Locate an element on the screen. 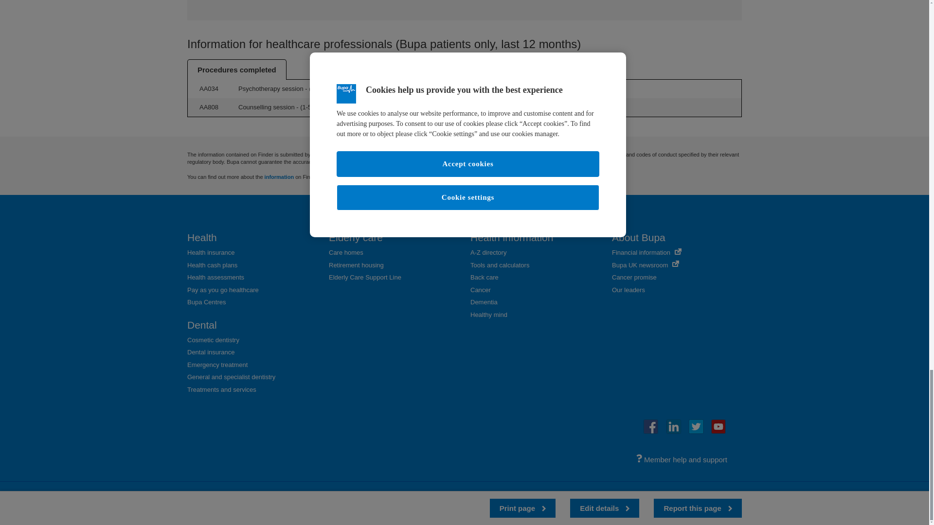  Health is located at coordinates (202, 237).